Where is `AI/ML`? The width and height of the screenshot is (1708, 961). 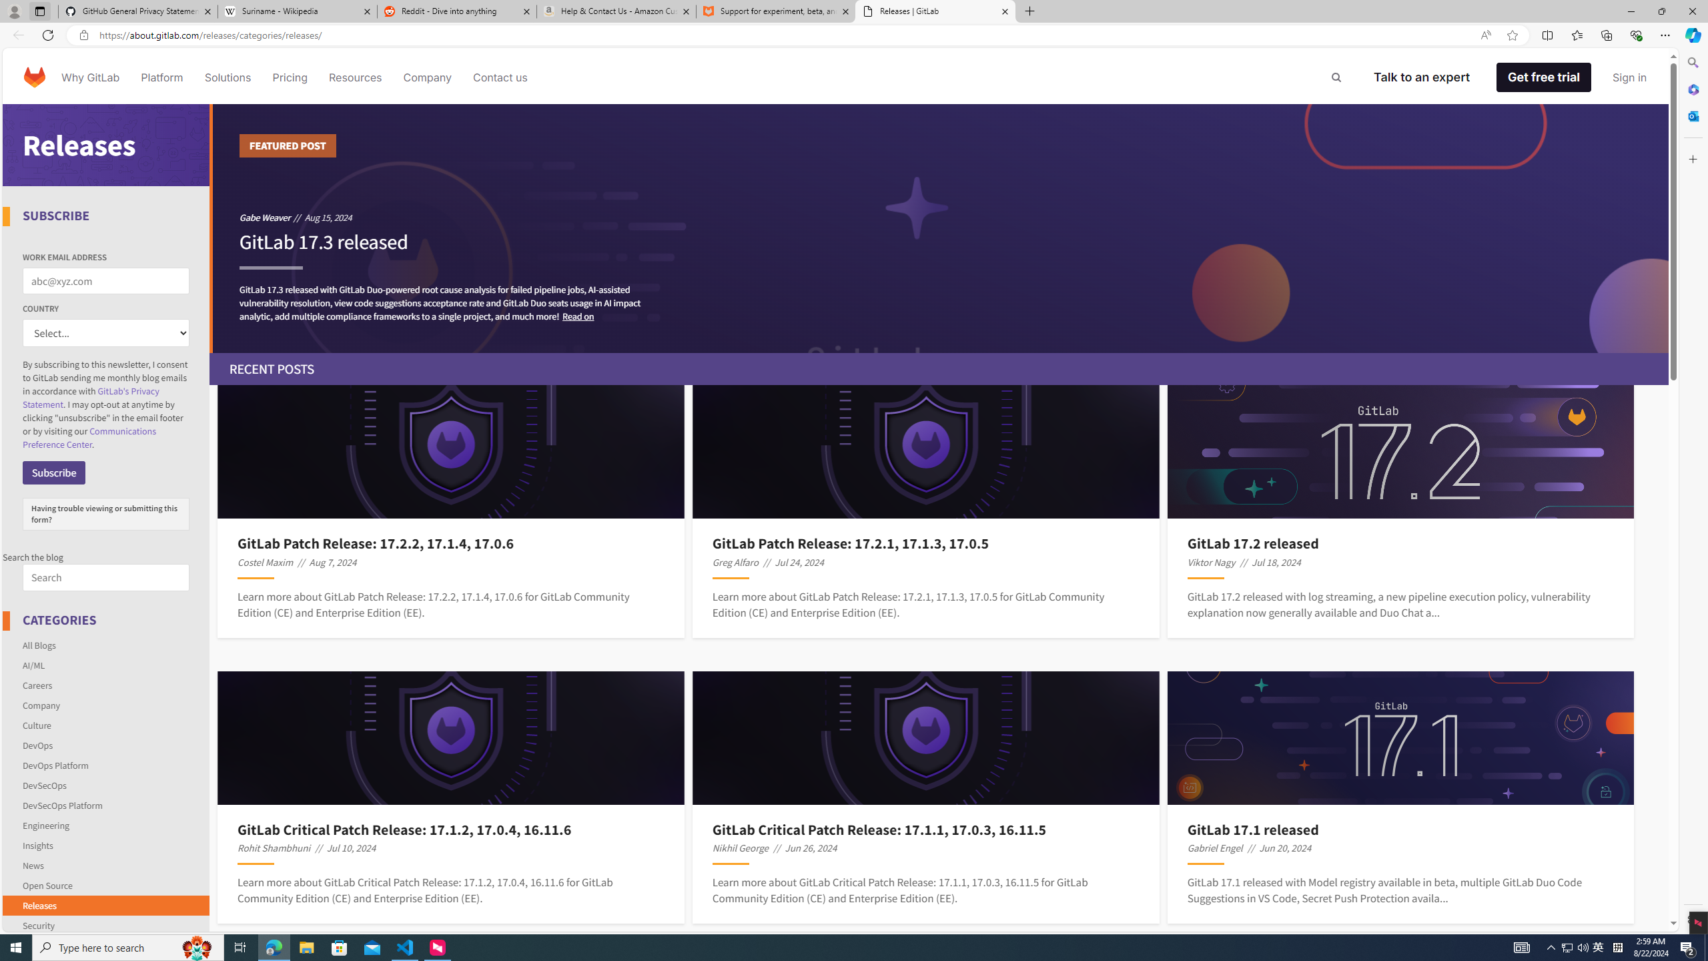
AI/ML is located at coordinates (107, 665).